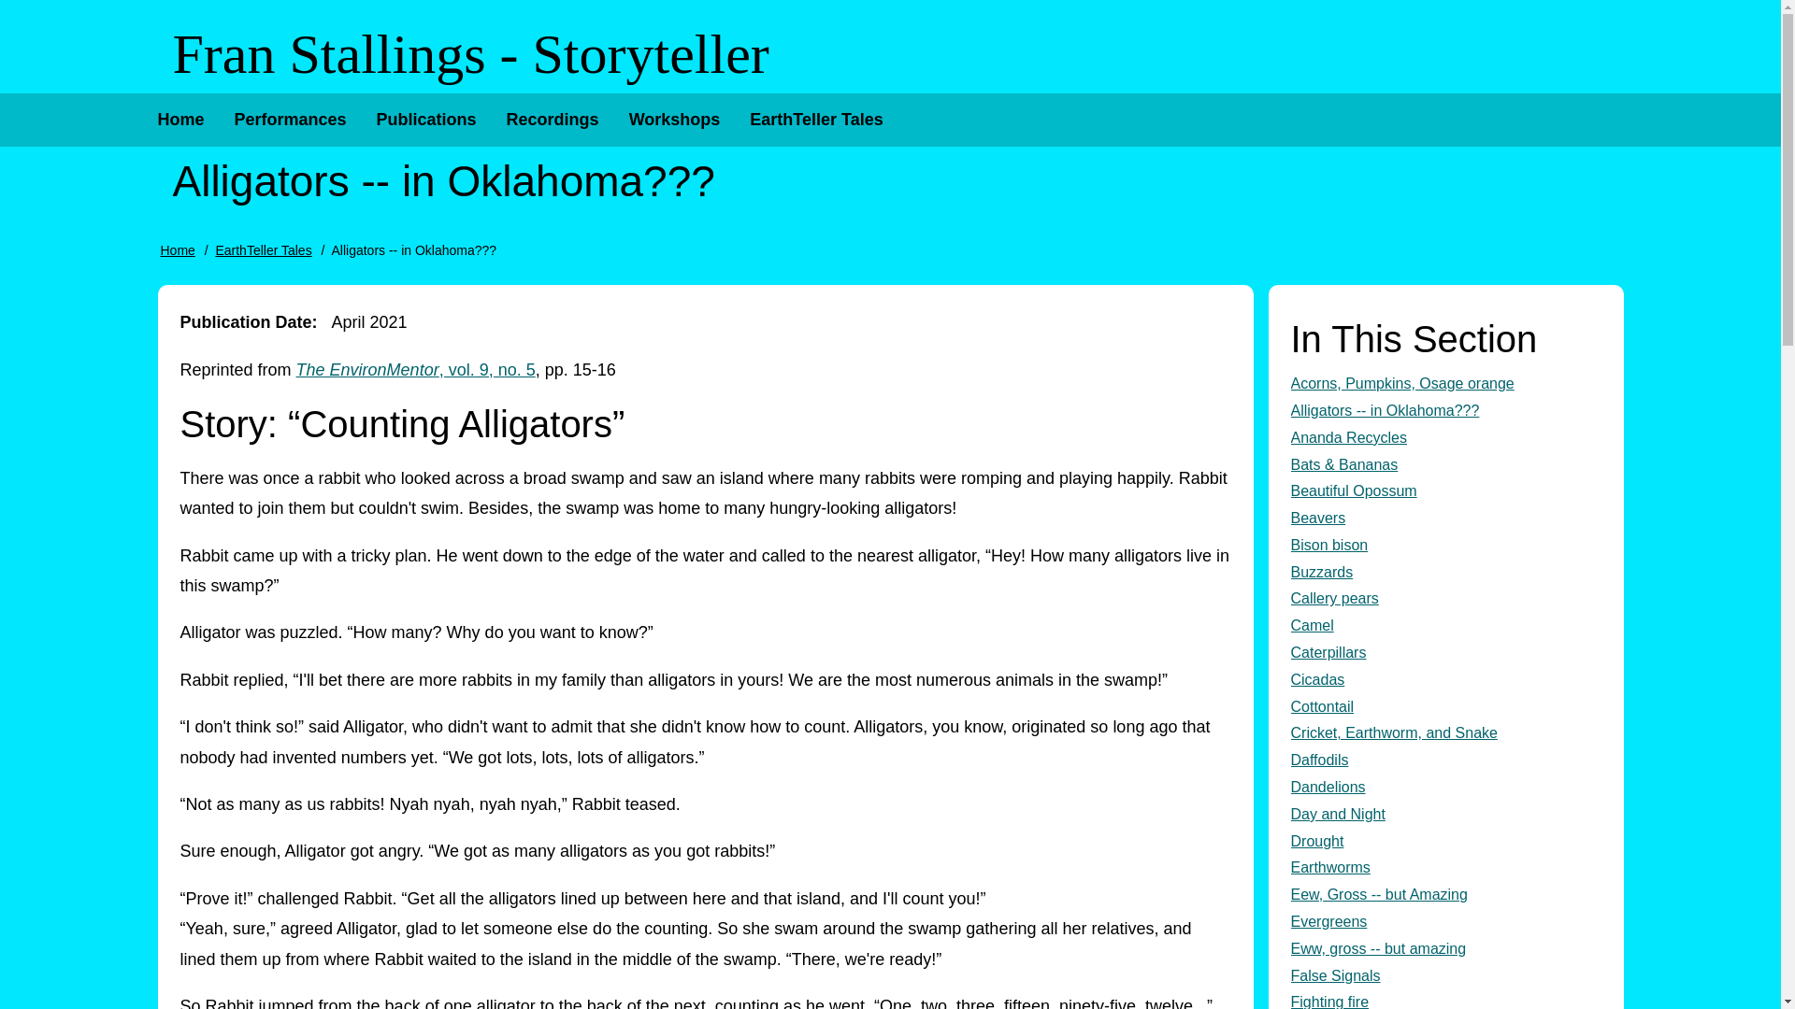  I want to click on Performances, so click(290, 120).